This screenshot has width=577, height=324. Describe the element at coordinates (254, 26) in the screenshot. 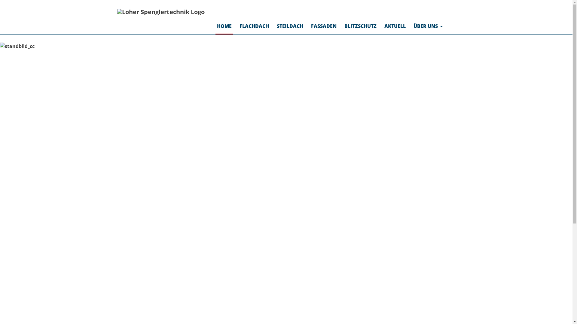

I see `FLACHDACH` at that location.